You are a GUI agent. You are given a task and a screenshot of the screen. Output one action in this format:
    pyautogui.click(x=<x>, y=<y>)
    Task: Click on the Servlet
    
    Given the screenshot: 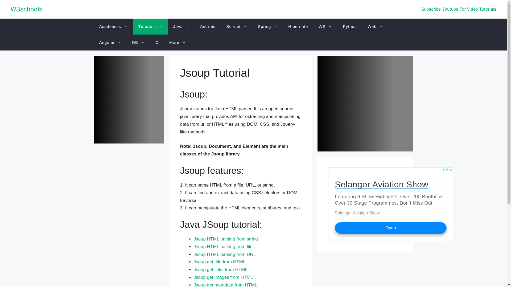 What is the action you would take?
    pyautogui.click(x=236, y=27)
    